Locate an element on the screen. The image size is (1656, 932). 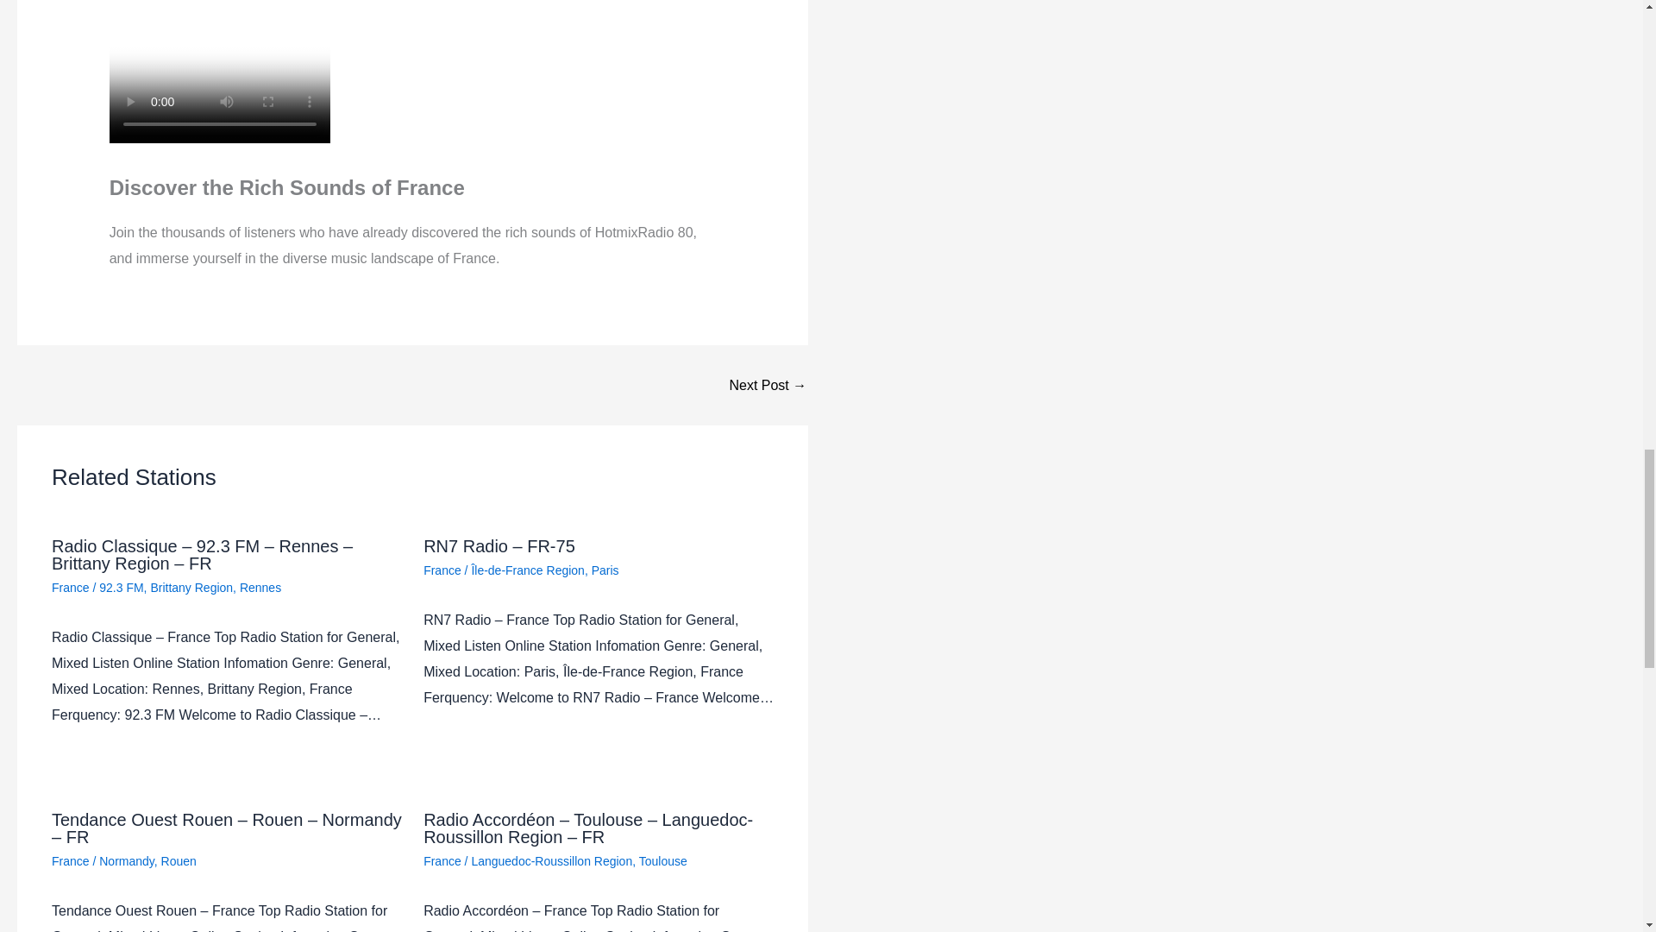
Normandy is located at coordinates (126, 861).